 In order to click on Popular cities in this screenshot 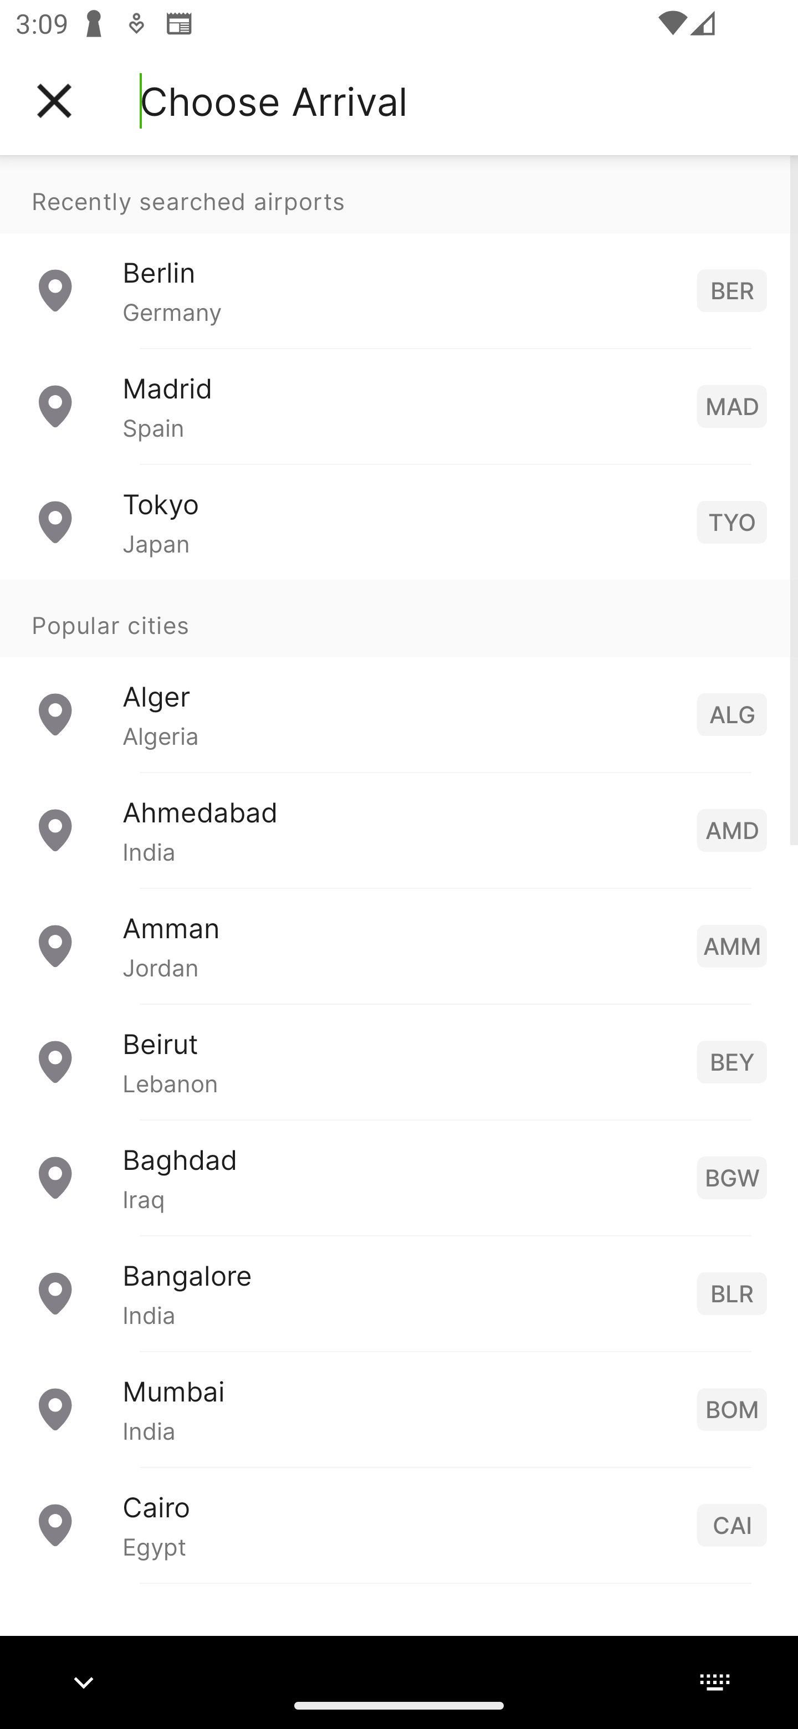, I will do `click(399, 618)`.